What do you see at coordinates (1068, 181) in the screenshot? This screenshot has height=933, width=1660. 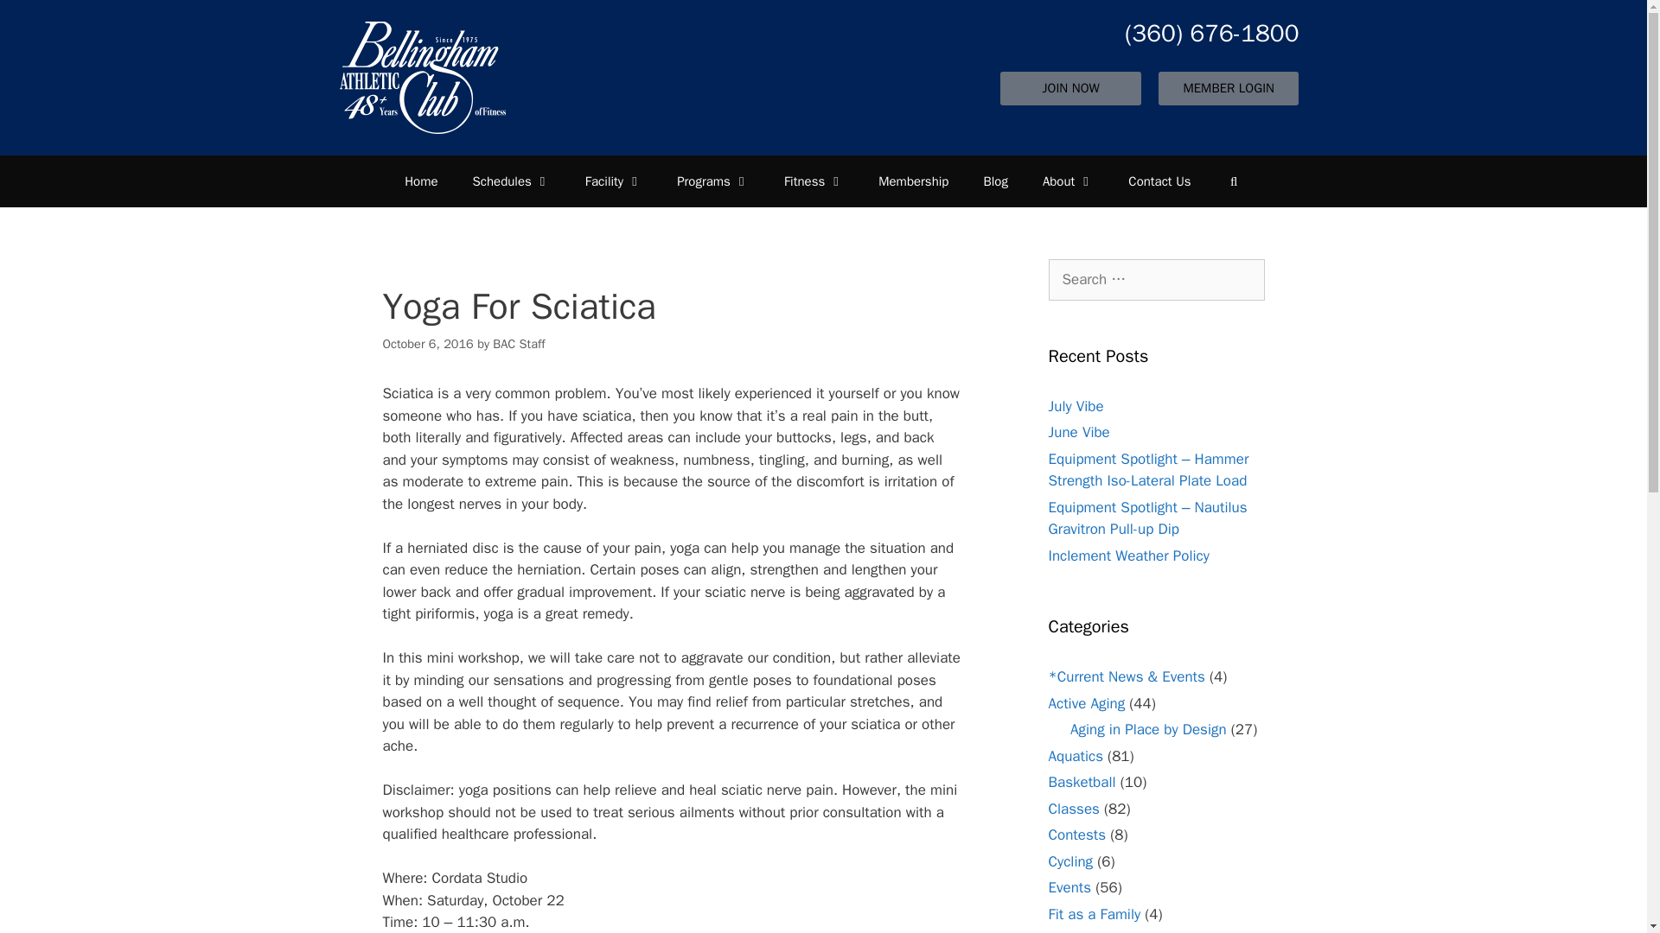 I see `About` at bounding box center [1068, 181].